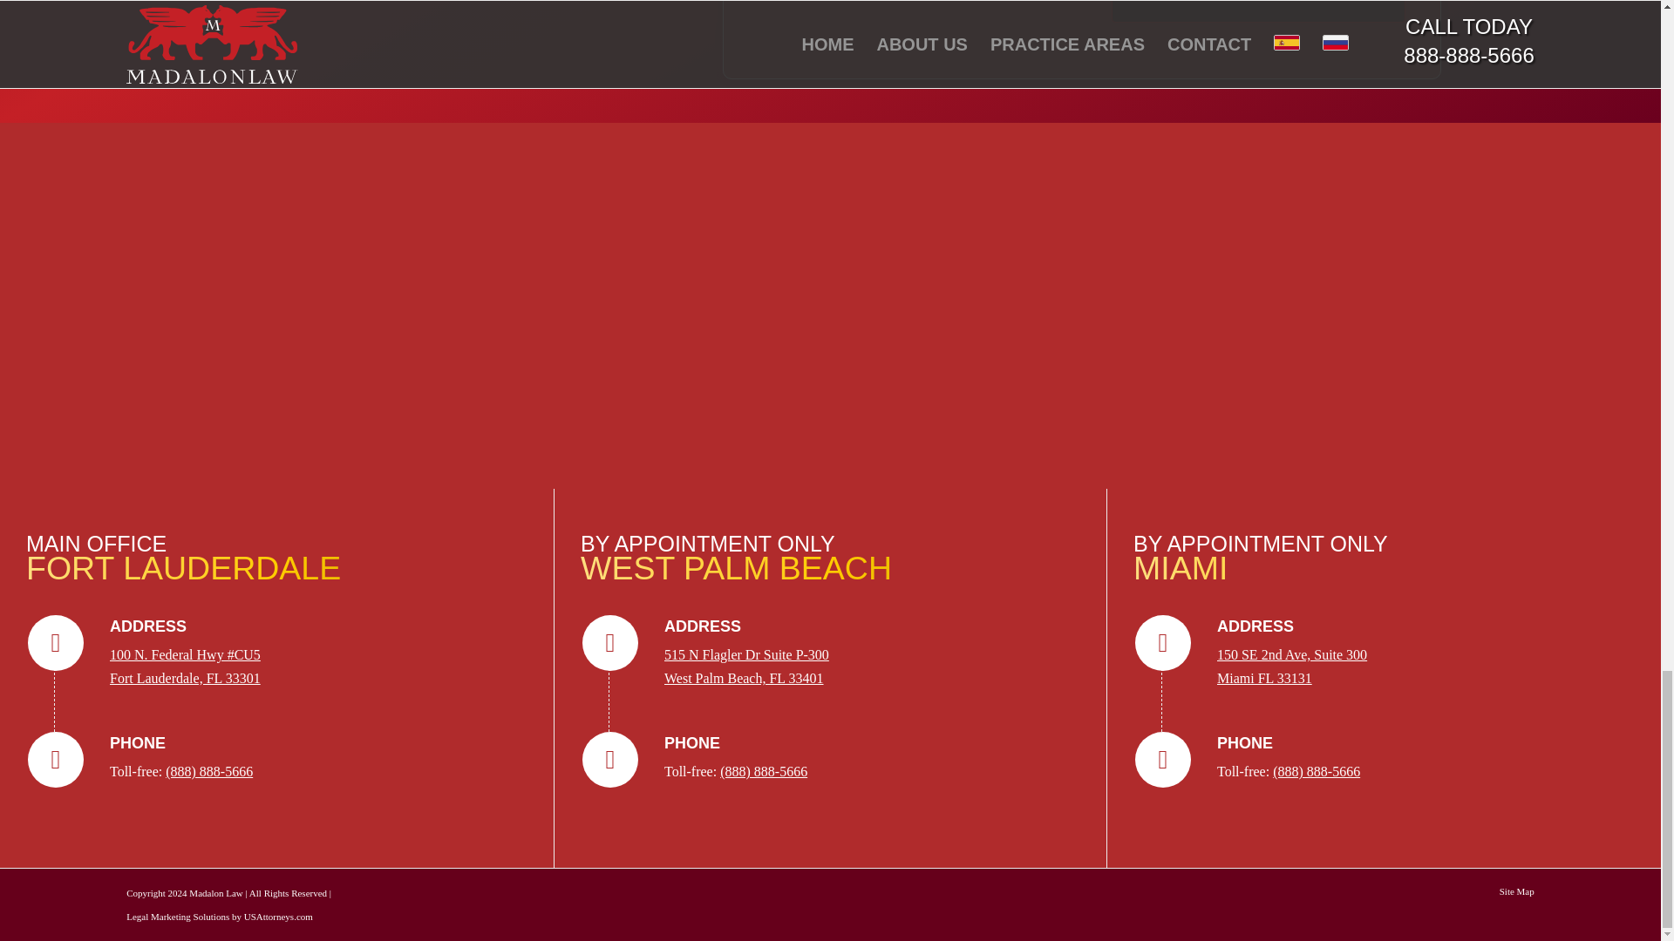  I want to click on Site Map, so click(1517, 891).